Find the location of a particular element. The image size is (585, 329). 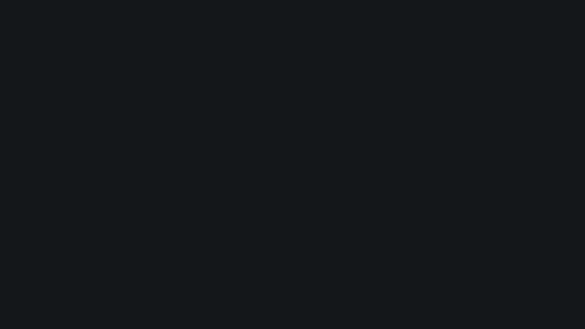

Share Gallery is located at coordinates (493, 194).